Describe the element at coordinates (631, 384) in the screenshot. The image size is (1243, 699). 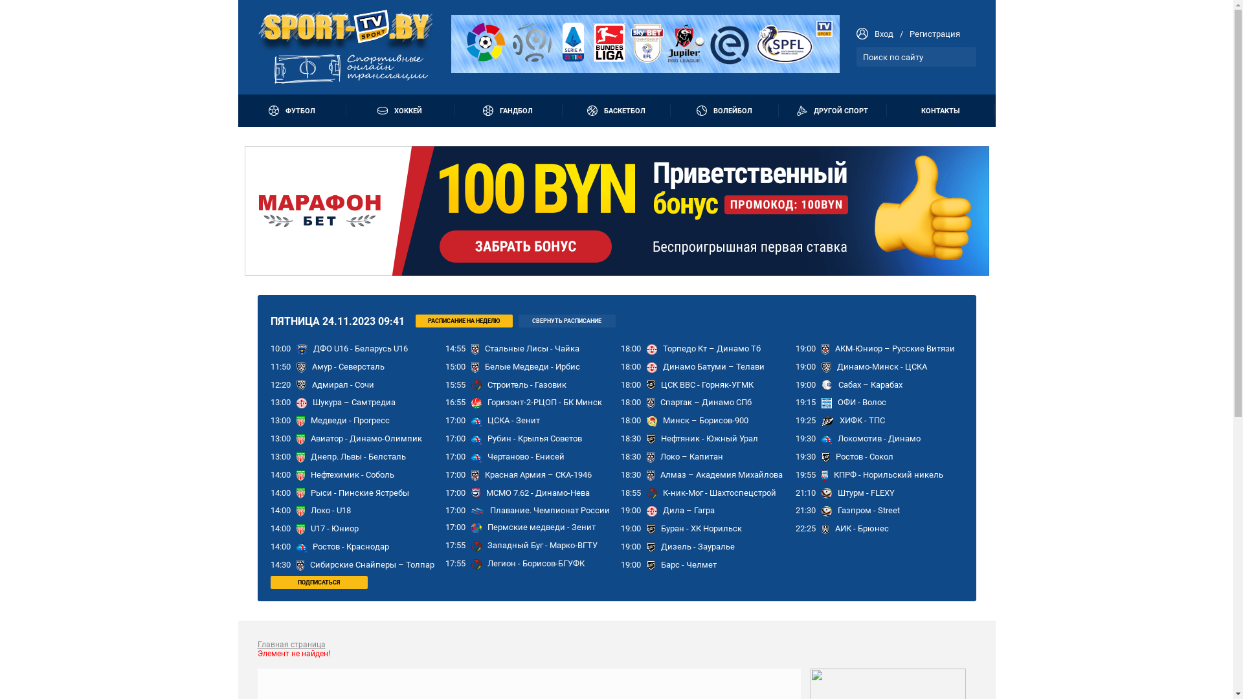
I see `18:00` at that location.